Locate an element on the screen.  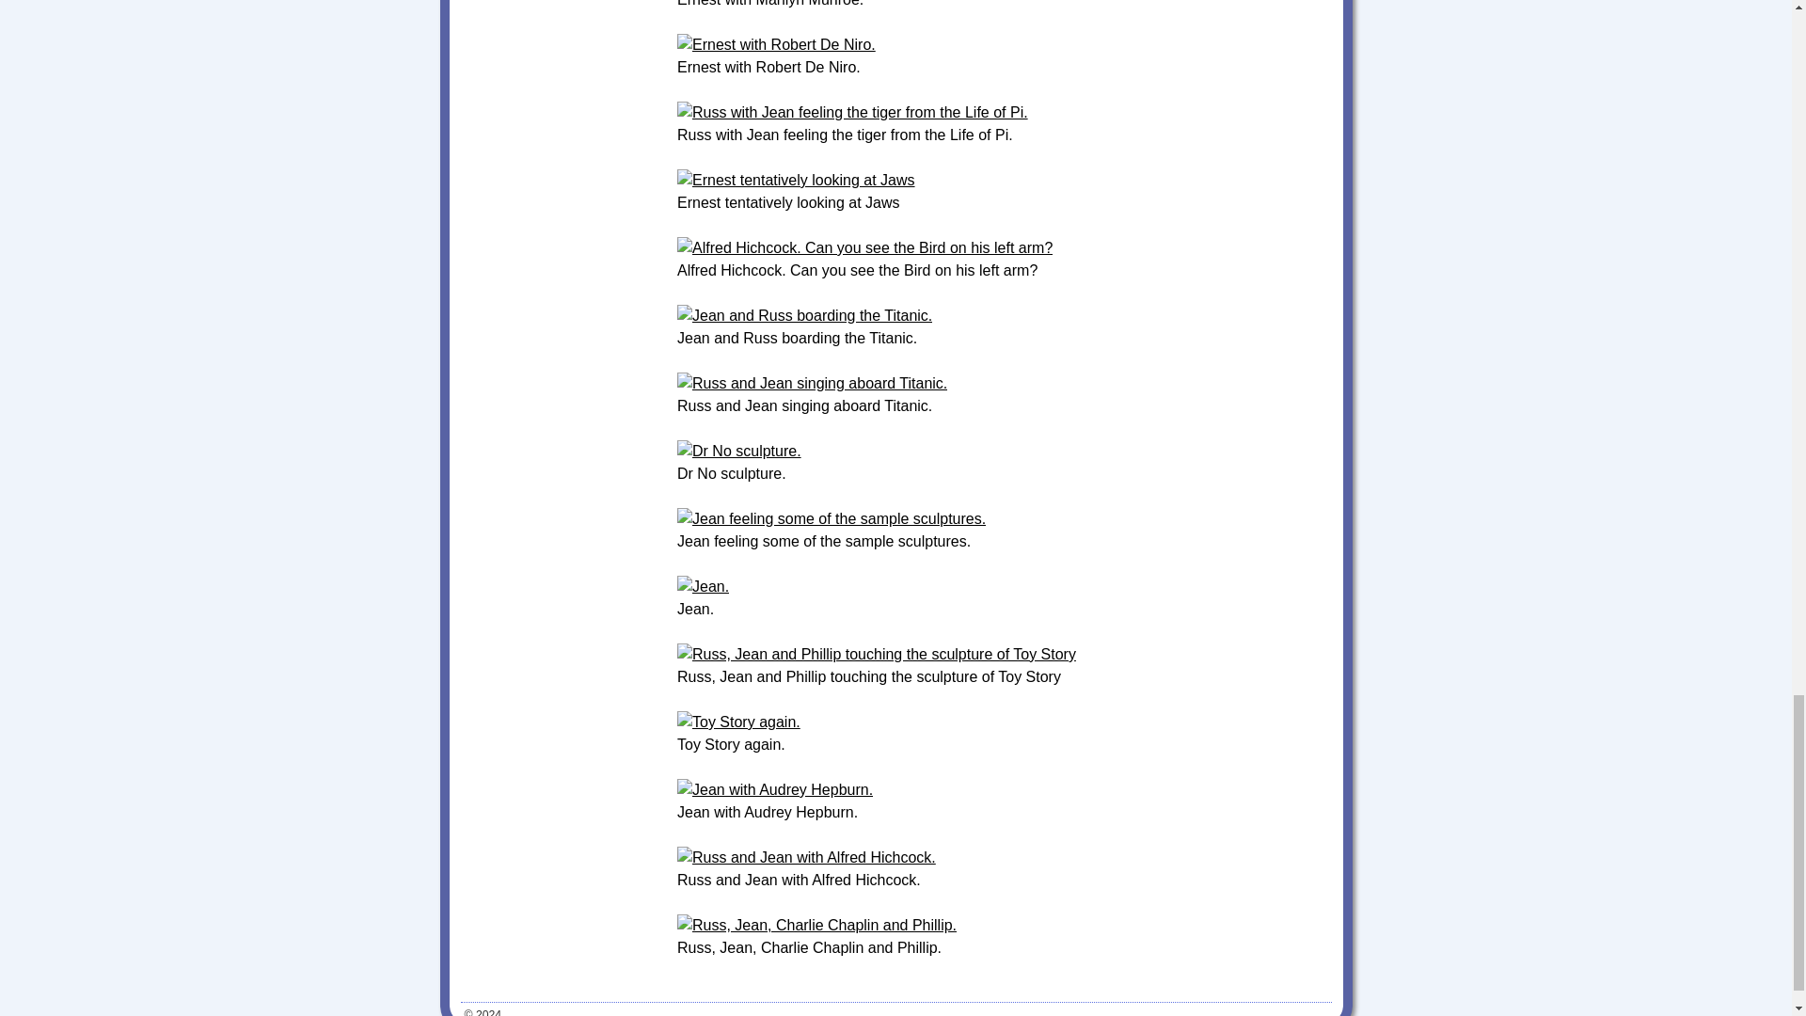
Ernest with Robert De Niro. is located at coordinates (777, 44).